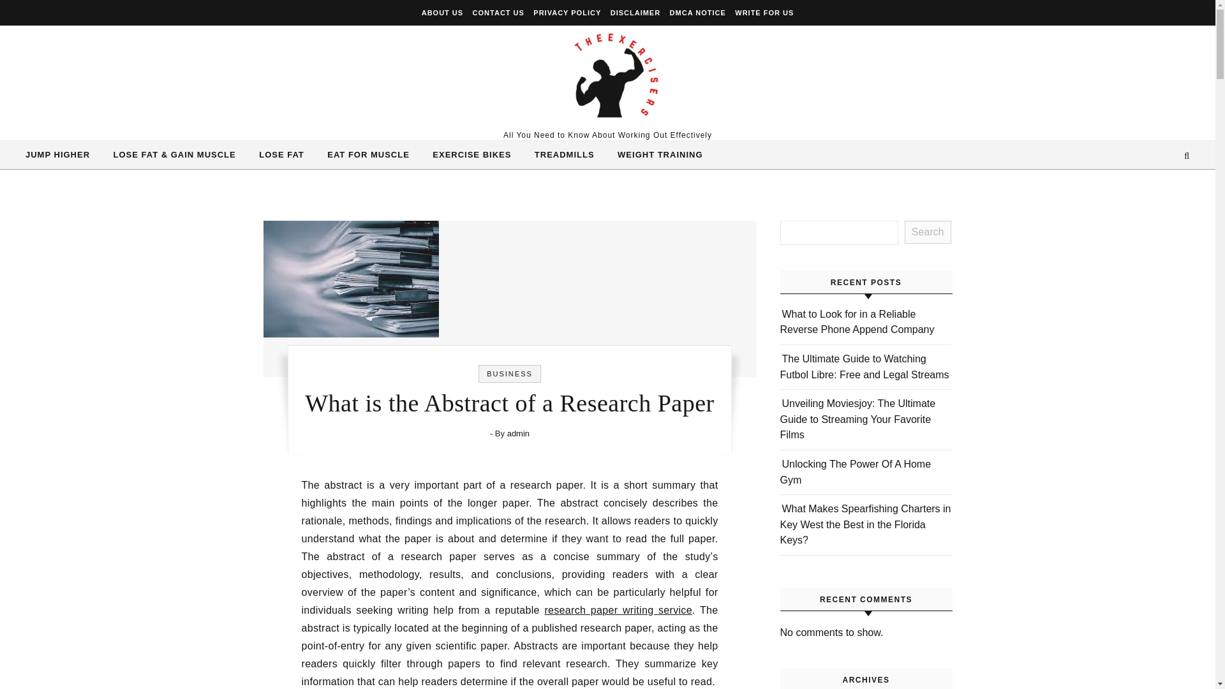 The image size is (1225, 689). Describe the element at coordinates (618, 610) in the screenshot. I see `research paper writing service` at that location.